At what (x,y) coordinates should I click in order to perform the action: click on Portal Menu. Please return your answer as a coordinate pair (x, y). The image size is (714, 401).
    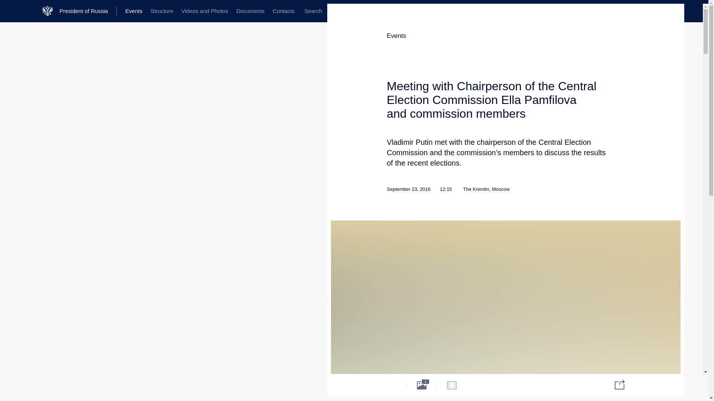
    Looking at the image, I should click on (12, 11).